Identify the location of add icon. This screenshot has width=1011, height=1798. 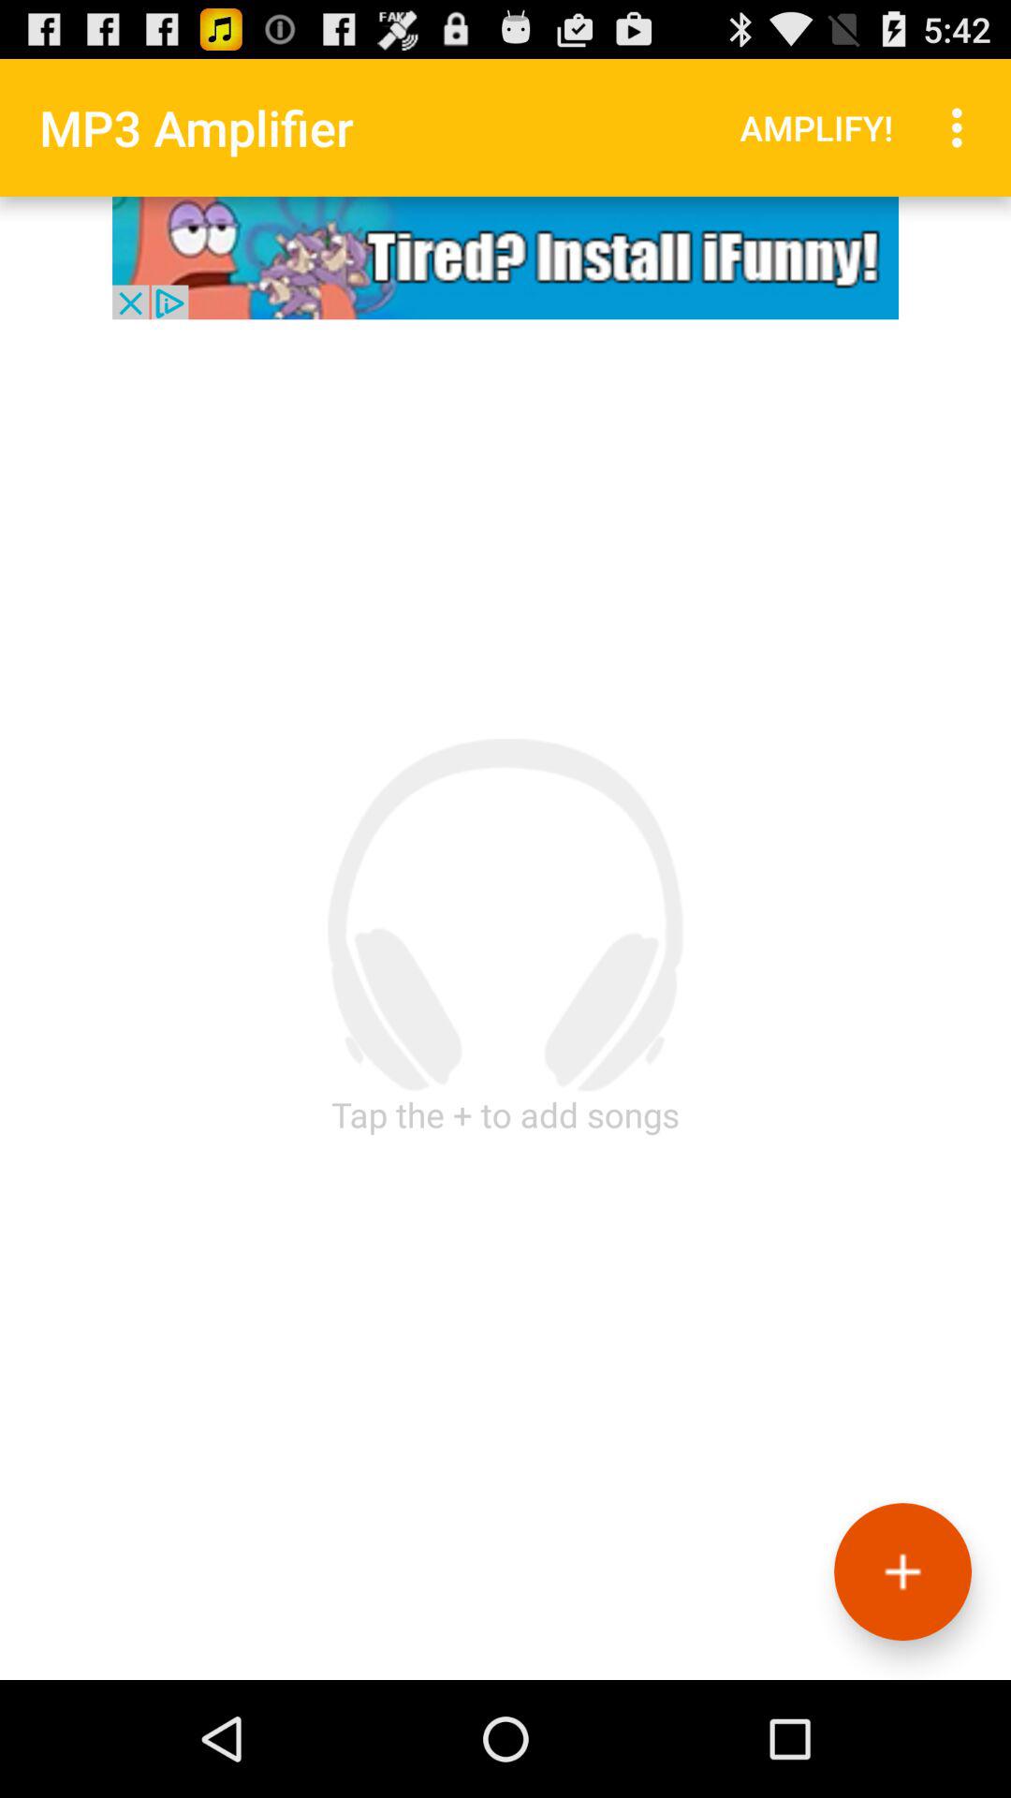
(902, 1571).